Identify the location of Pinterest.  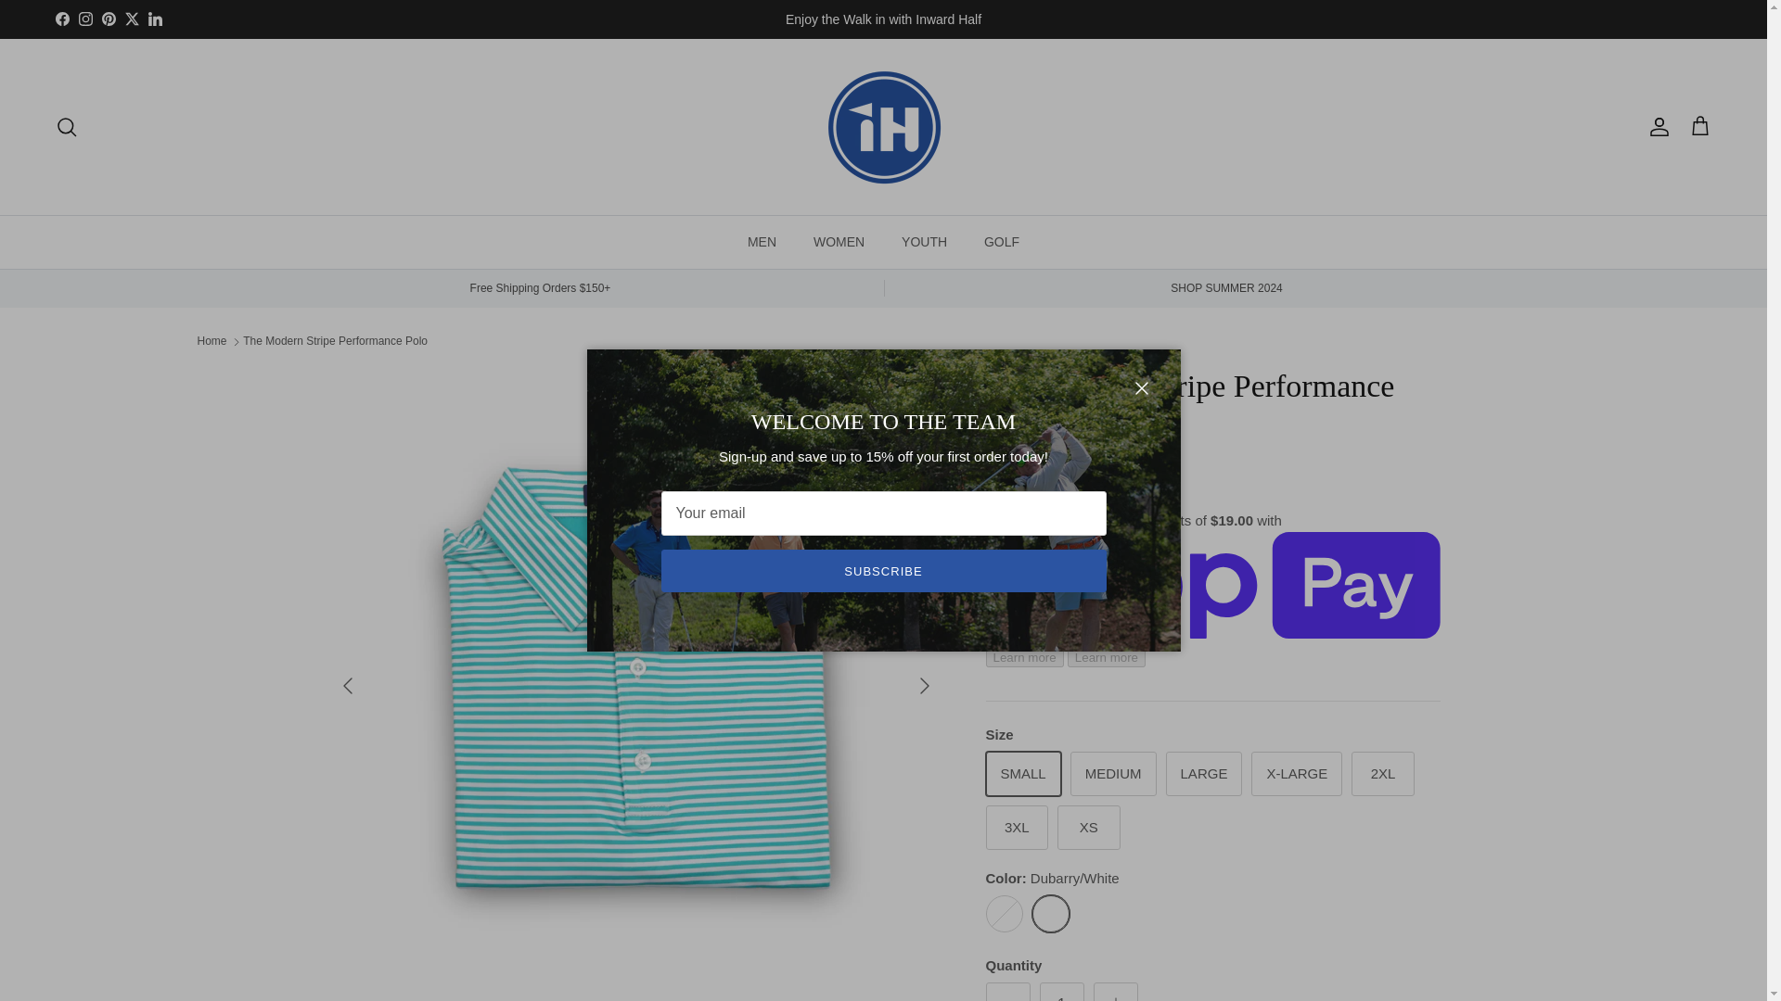
(108, 19).